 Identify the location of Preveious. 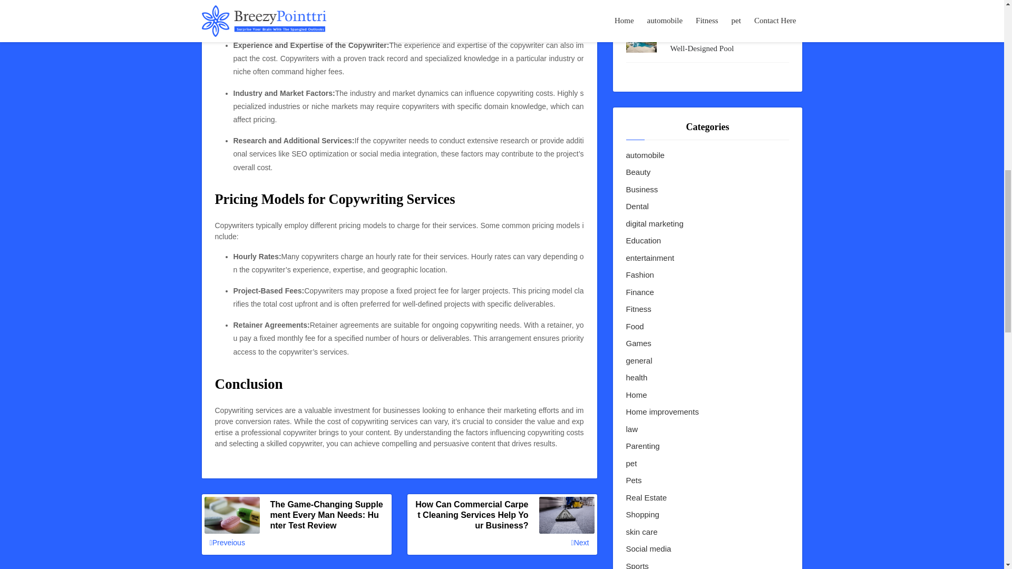
(227, 543).